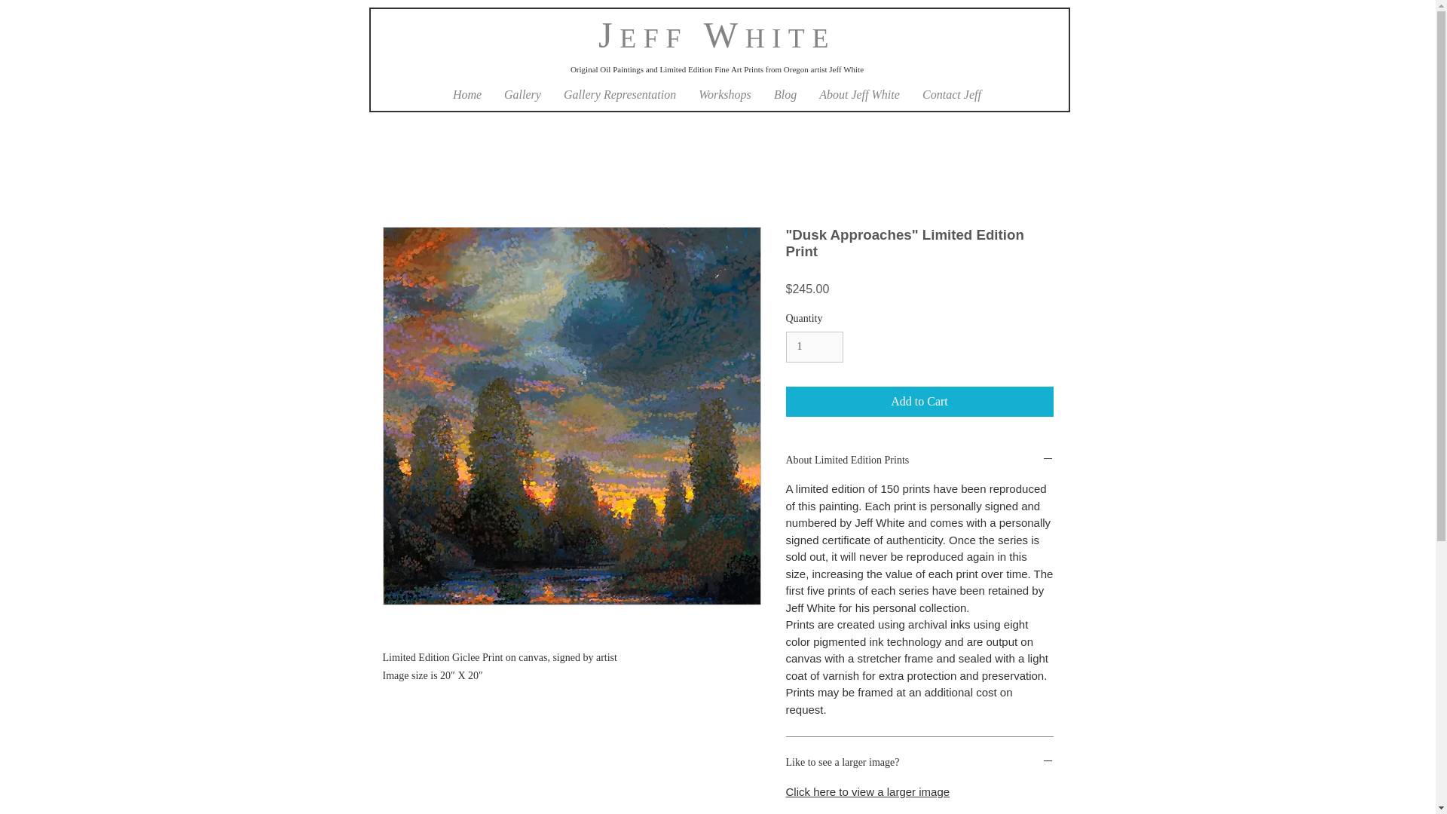  I want to click on Home, so click(467, 95).